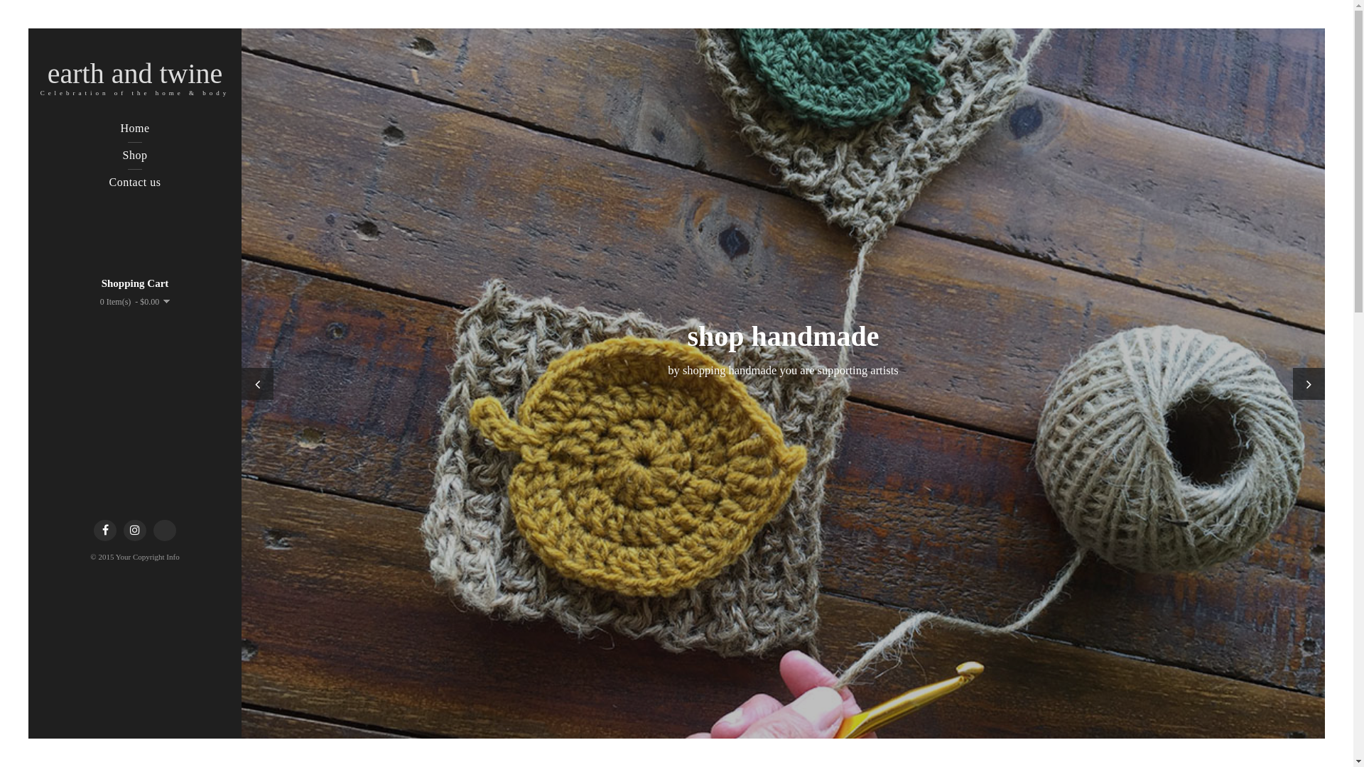  I want to click on Instagram, so click(135, 531).